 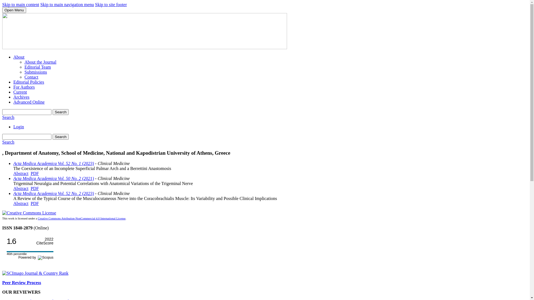 What do you see at coordinates (41, 62) in the screenshot?
I see `About the Journal` at bounding box center [41, 62].